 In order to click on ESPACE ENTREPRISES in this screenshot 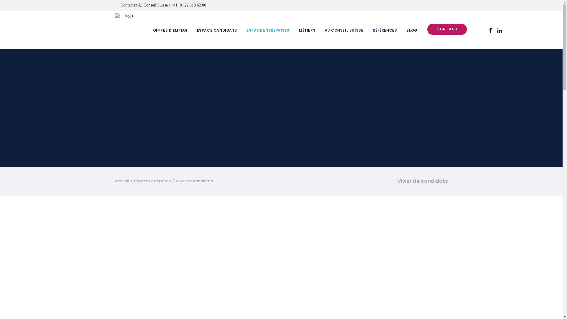, I will do `click(268, 30)`.